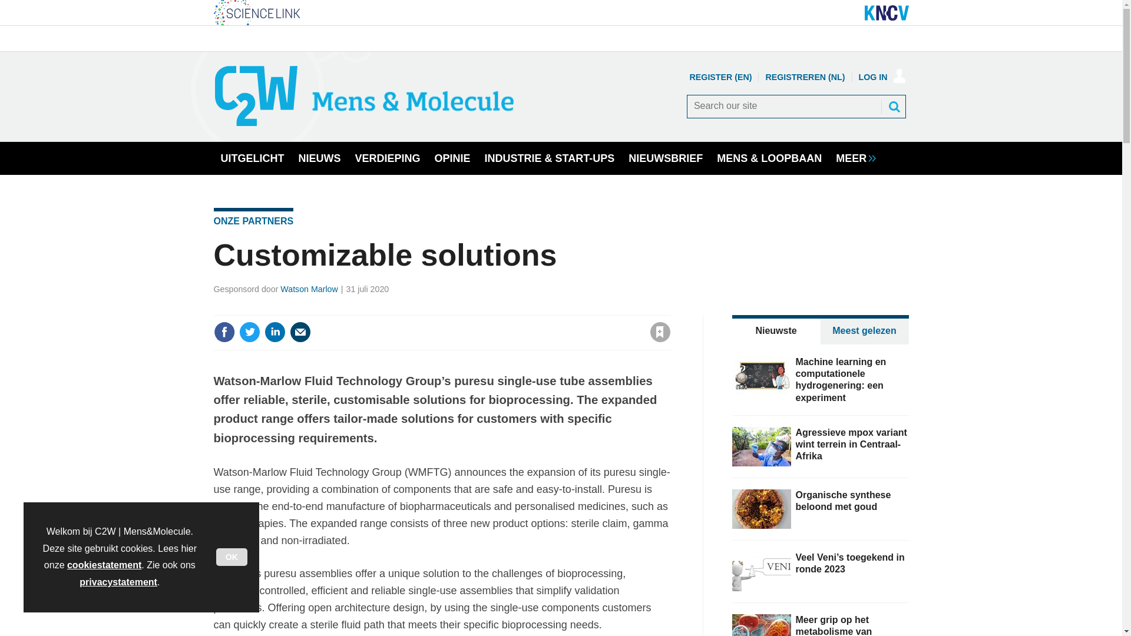 This screenshot has height=636, width=1131. I want to click on Share this on Twitter, so click(249, 332).